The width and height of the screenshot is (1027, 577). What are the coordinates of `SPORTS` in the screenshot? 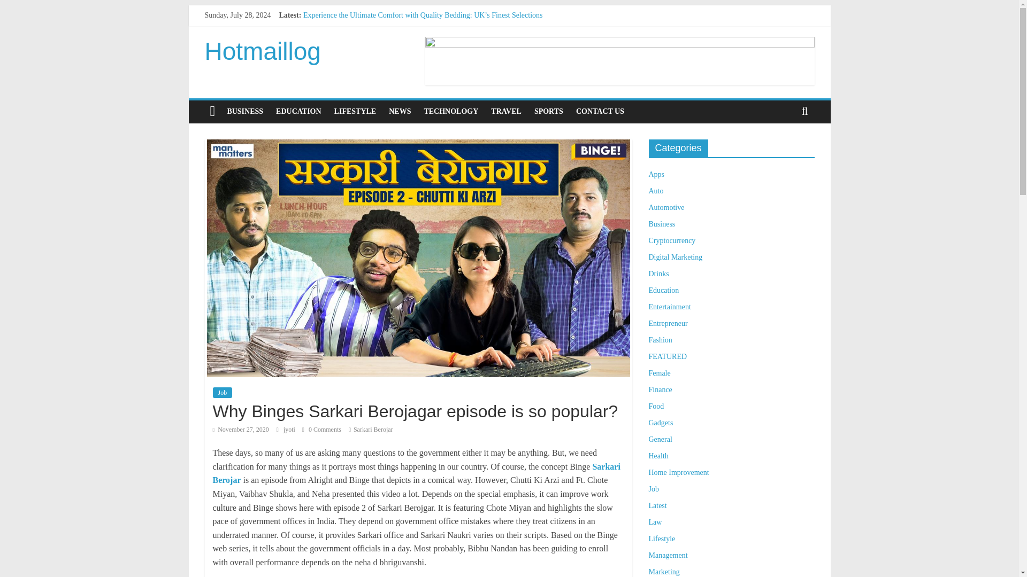 It's located at (549, 111).